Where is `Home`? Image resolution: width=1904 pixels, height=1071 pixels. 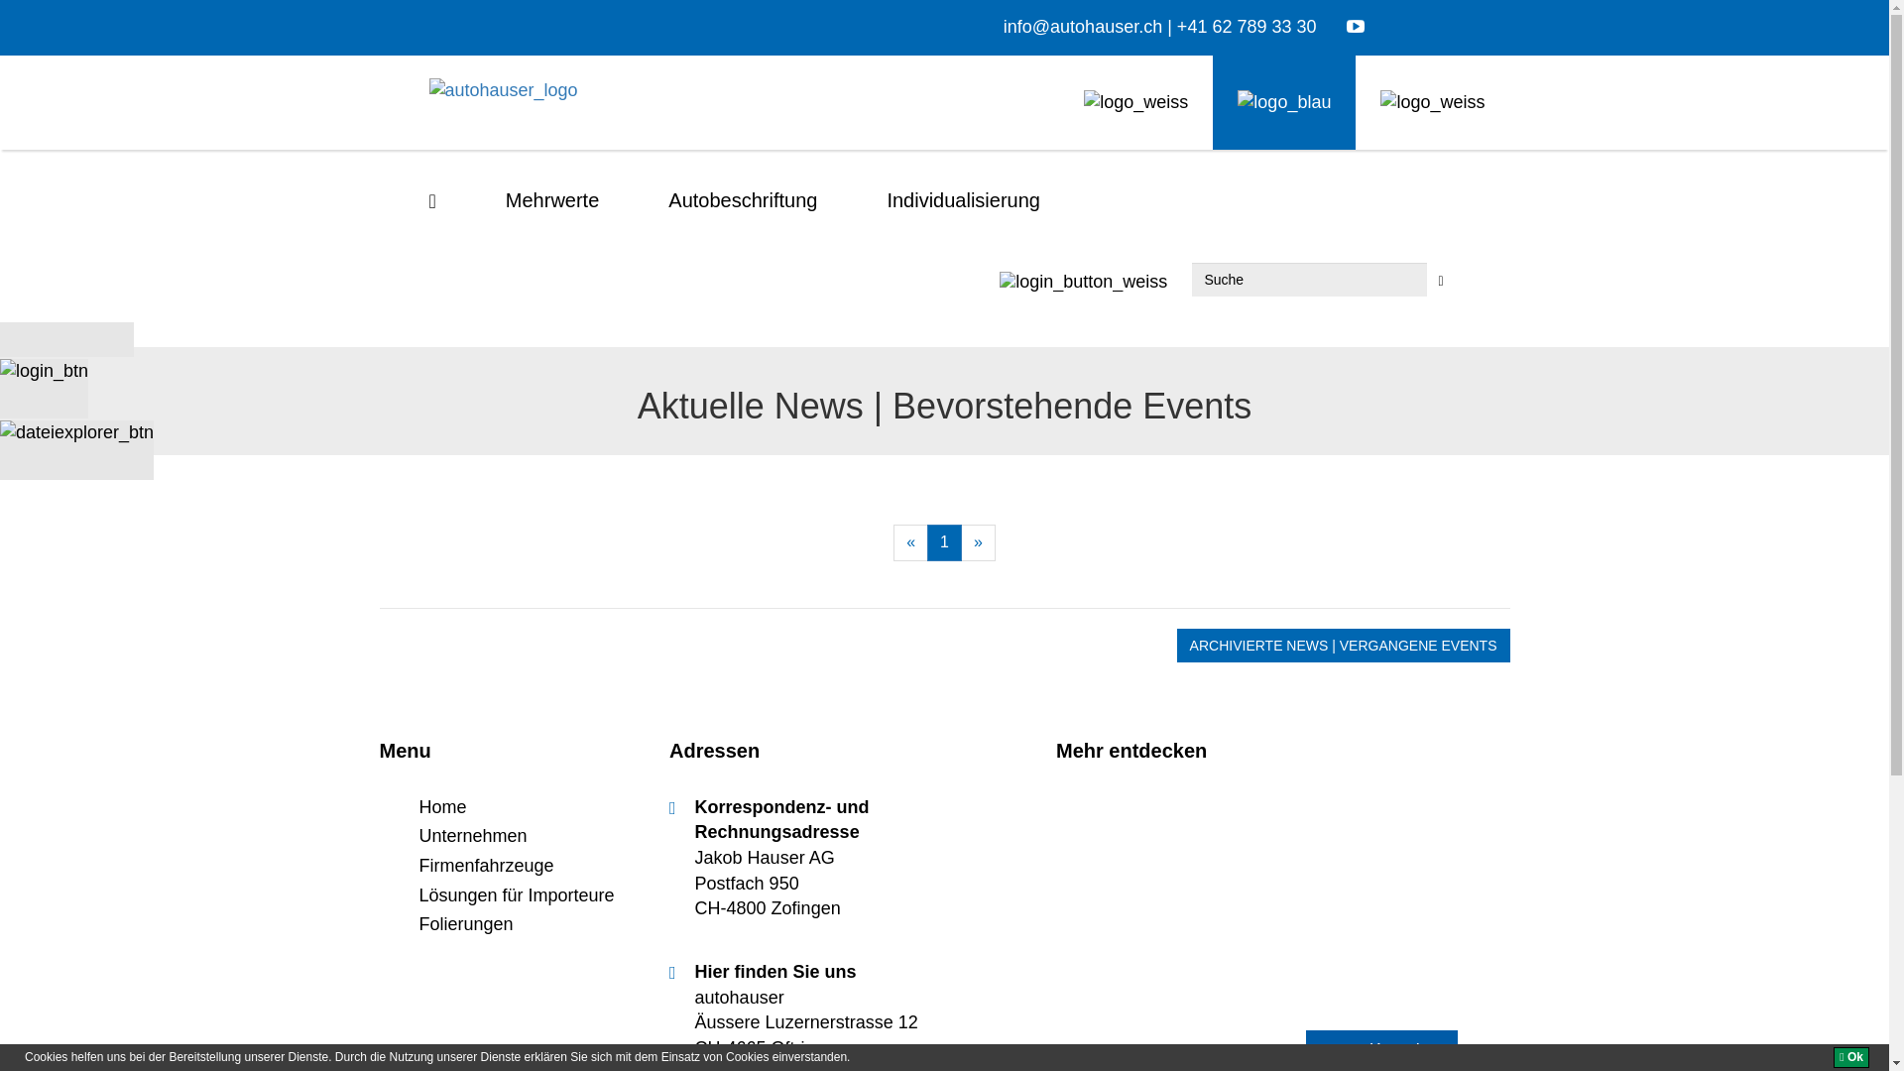
Home is located at coordinates (442, 807).